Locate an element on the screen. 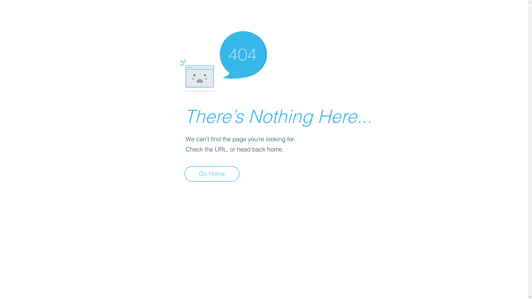  Go Home is located at coordinates (212, 174).